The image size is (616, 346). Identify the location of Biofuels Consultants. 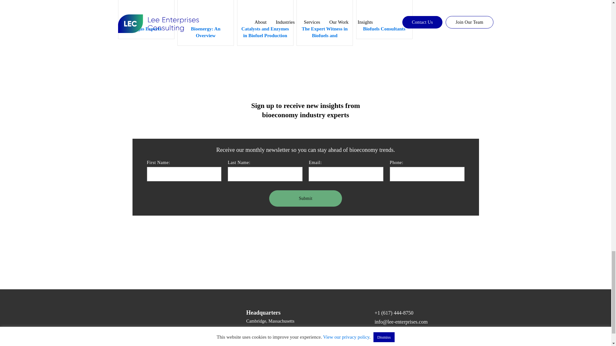
(384, 20).